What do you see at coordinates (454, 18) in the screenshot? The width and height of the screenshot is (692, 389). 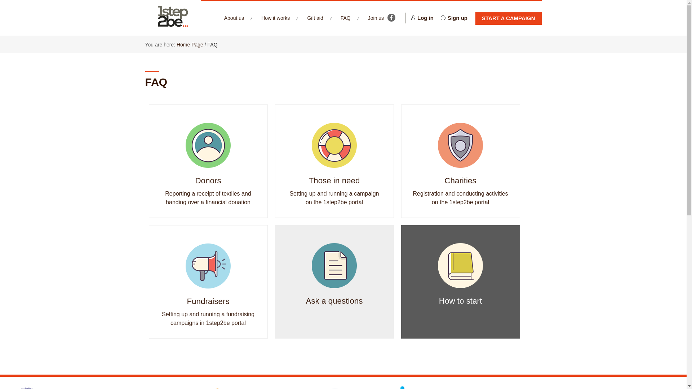 I see `Sign up` at bounding box center [454, 18].